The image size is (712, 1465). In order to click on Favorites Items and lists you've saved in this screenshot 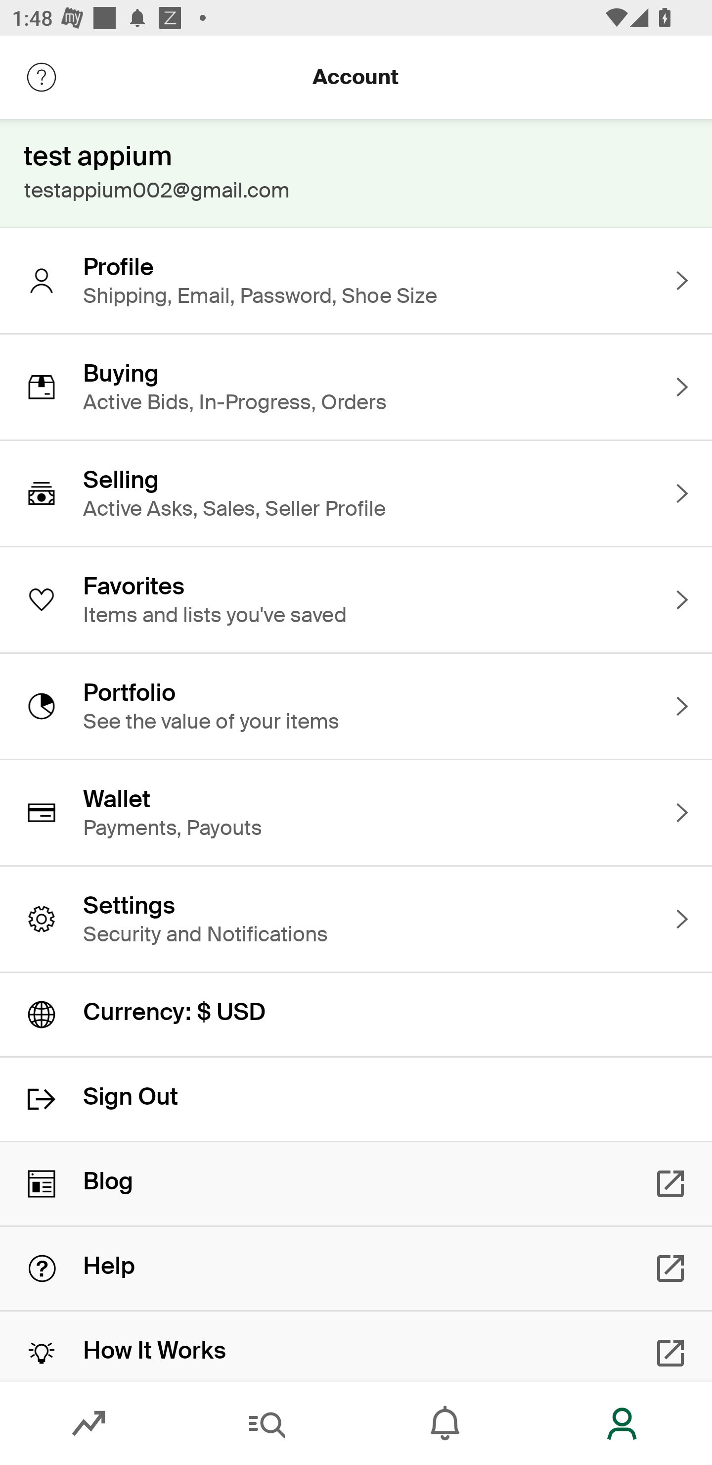, I will do `click(356, 600)`.